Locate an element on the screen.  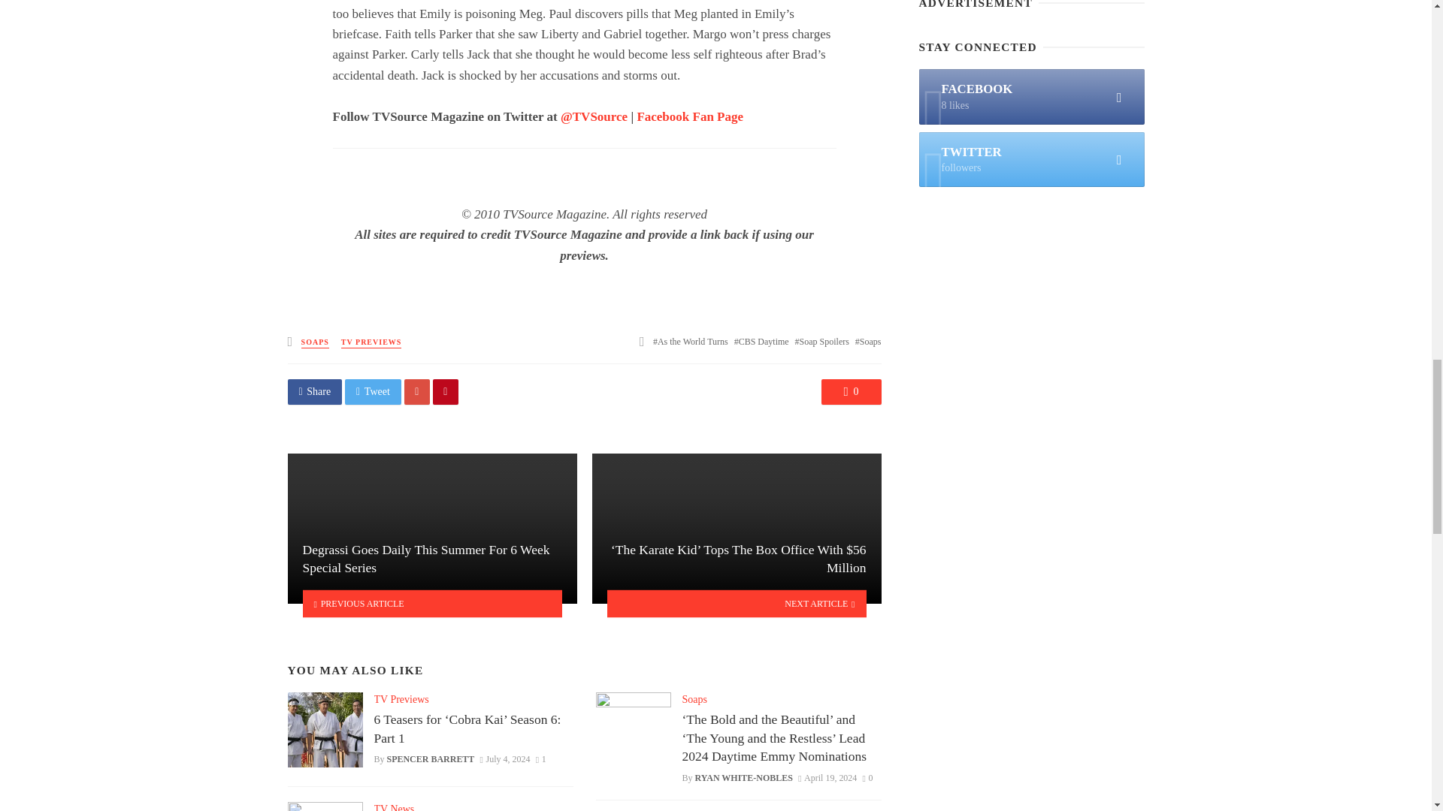
Share on Twitter is located at coordinates (373, 392).